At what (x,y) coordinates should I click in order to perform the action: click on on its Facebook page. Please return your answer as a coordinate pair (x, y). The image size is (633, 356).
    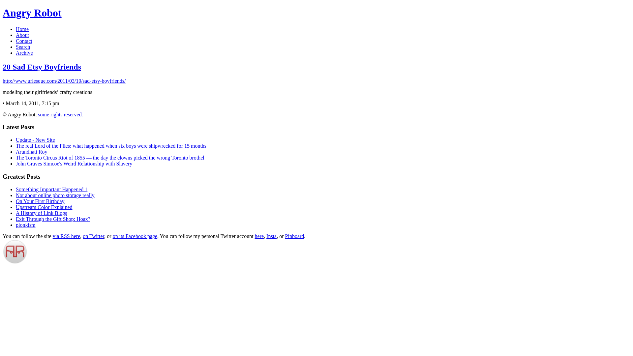
    Looking at the image, I should click on (135, 236).